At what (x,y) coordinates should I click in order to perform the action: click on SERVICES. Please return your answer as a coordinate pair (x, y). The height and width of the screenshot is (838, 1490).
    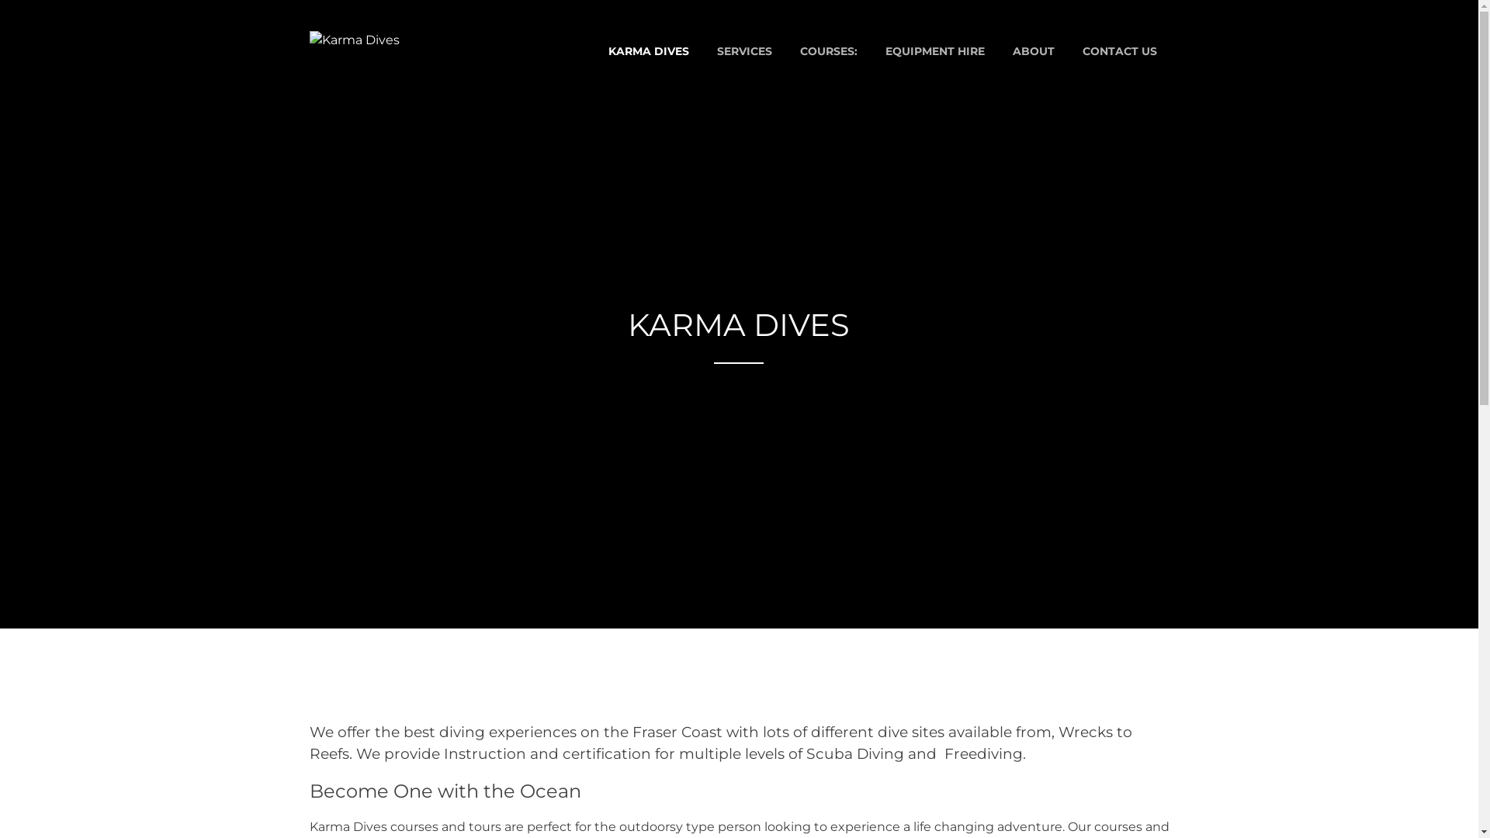
    Looking at the image, I should click on (745, 51).